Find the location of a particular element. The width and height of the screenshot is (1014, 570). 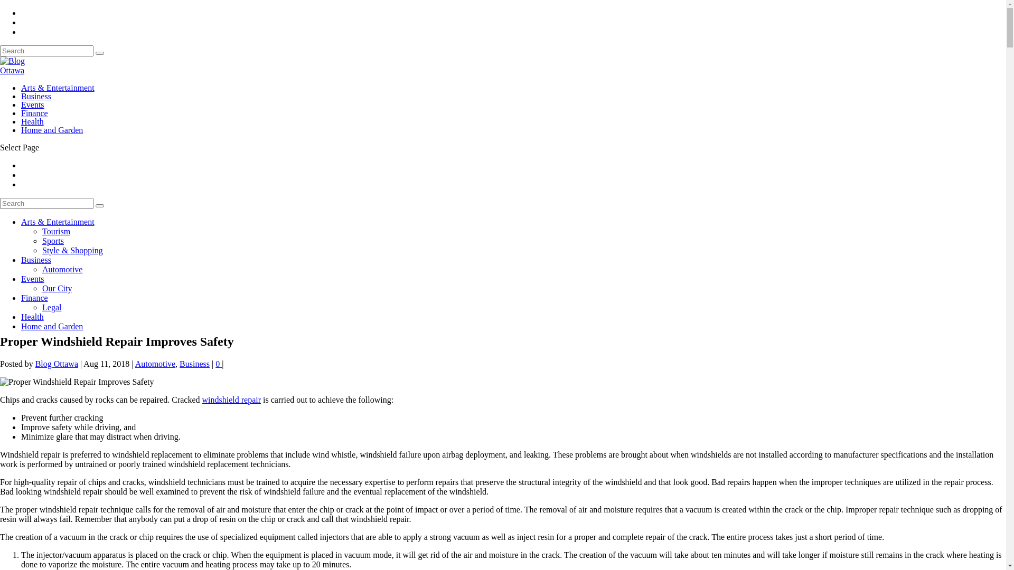

Business is located at coordinates (36, 260).